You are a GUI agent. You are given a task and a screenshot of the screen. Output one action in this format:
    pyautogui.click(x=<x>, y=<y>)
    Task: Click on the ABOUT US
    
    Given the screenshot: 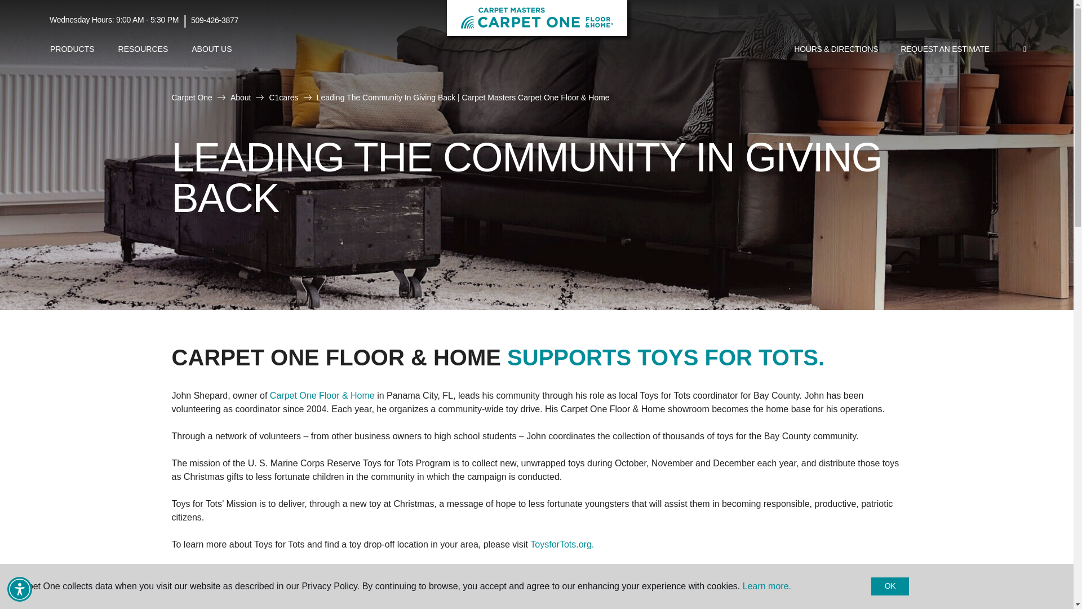 What is the action you would take?
    pyautogui.click(x=211, y=49)
    